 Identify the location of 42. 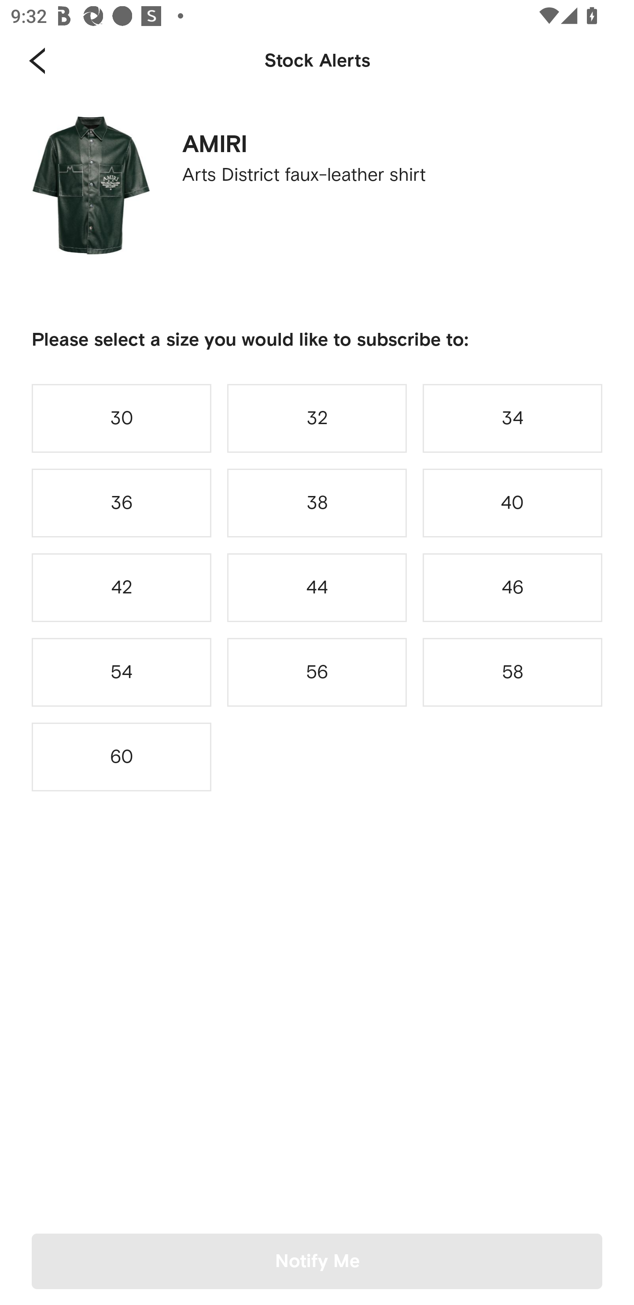
(122, 588).